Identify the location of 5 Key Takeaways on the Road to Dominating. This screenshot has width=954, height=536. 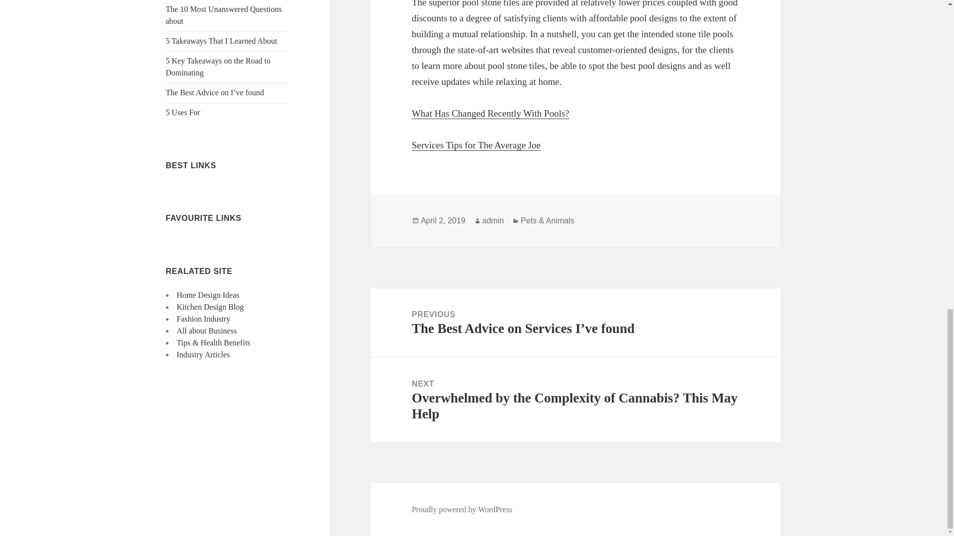
(219, 67).